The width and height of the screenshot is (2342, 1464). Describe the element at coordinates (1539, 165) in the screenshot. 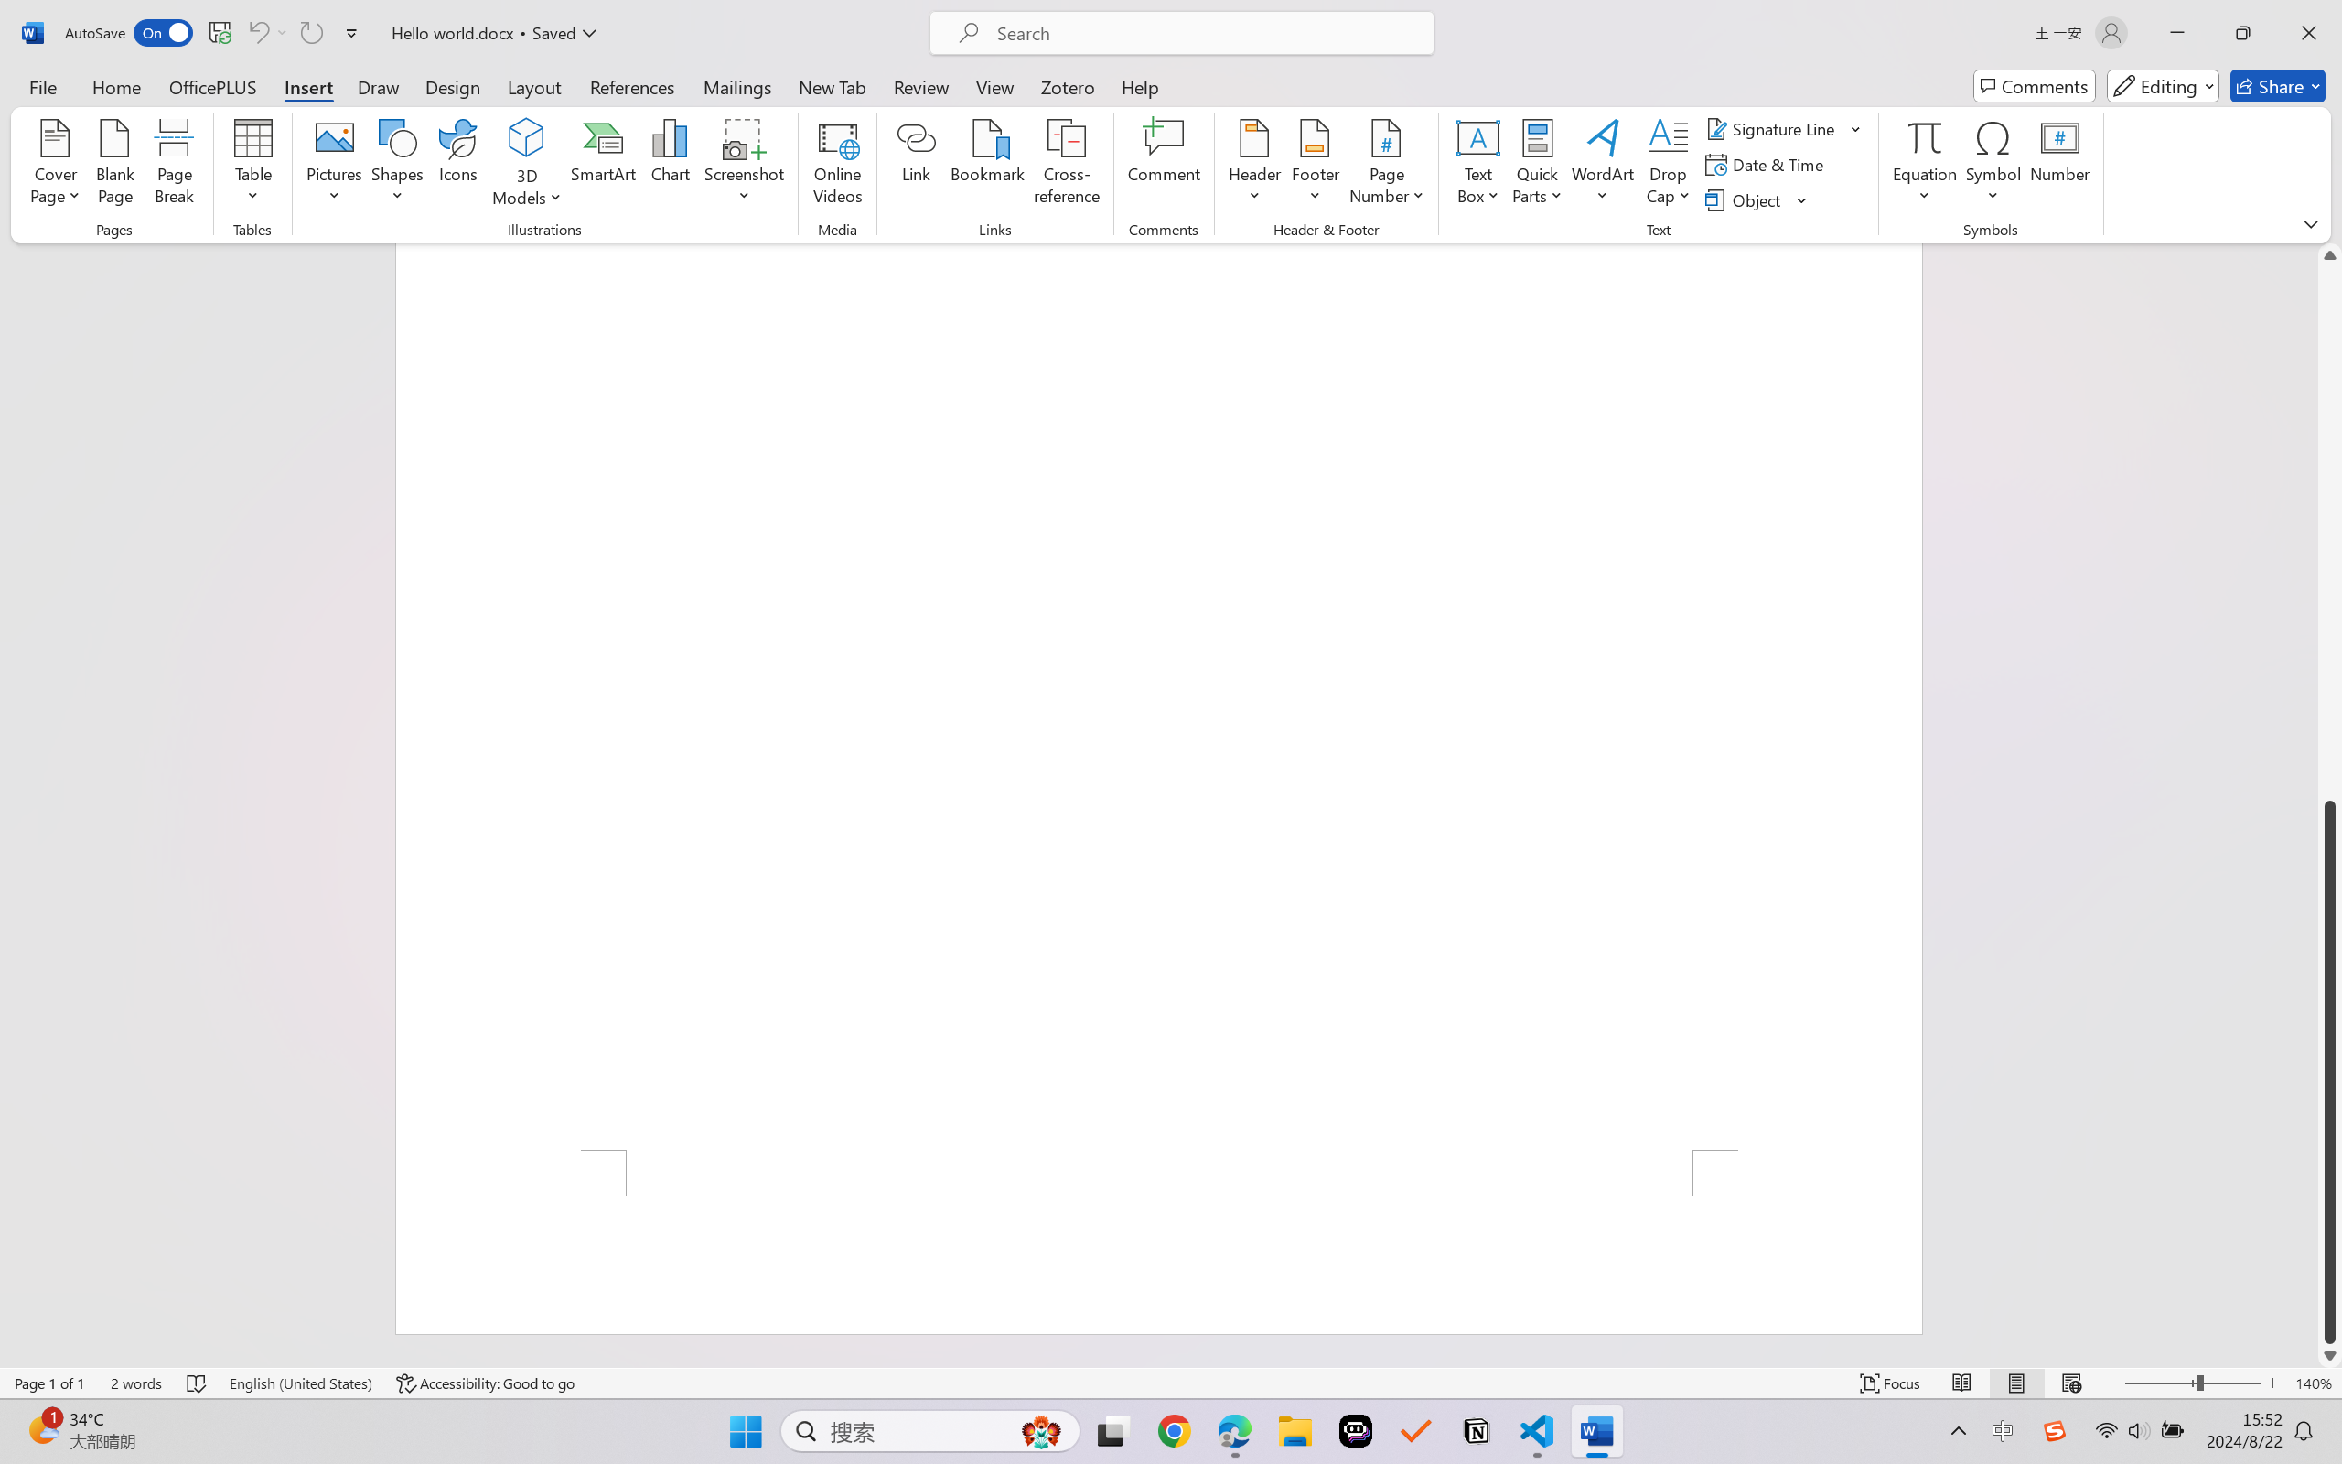

I see `Quick Parts` at that location.